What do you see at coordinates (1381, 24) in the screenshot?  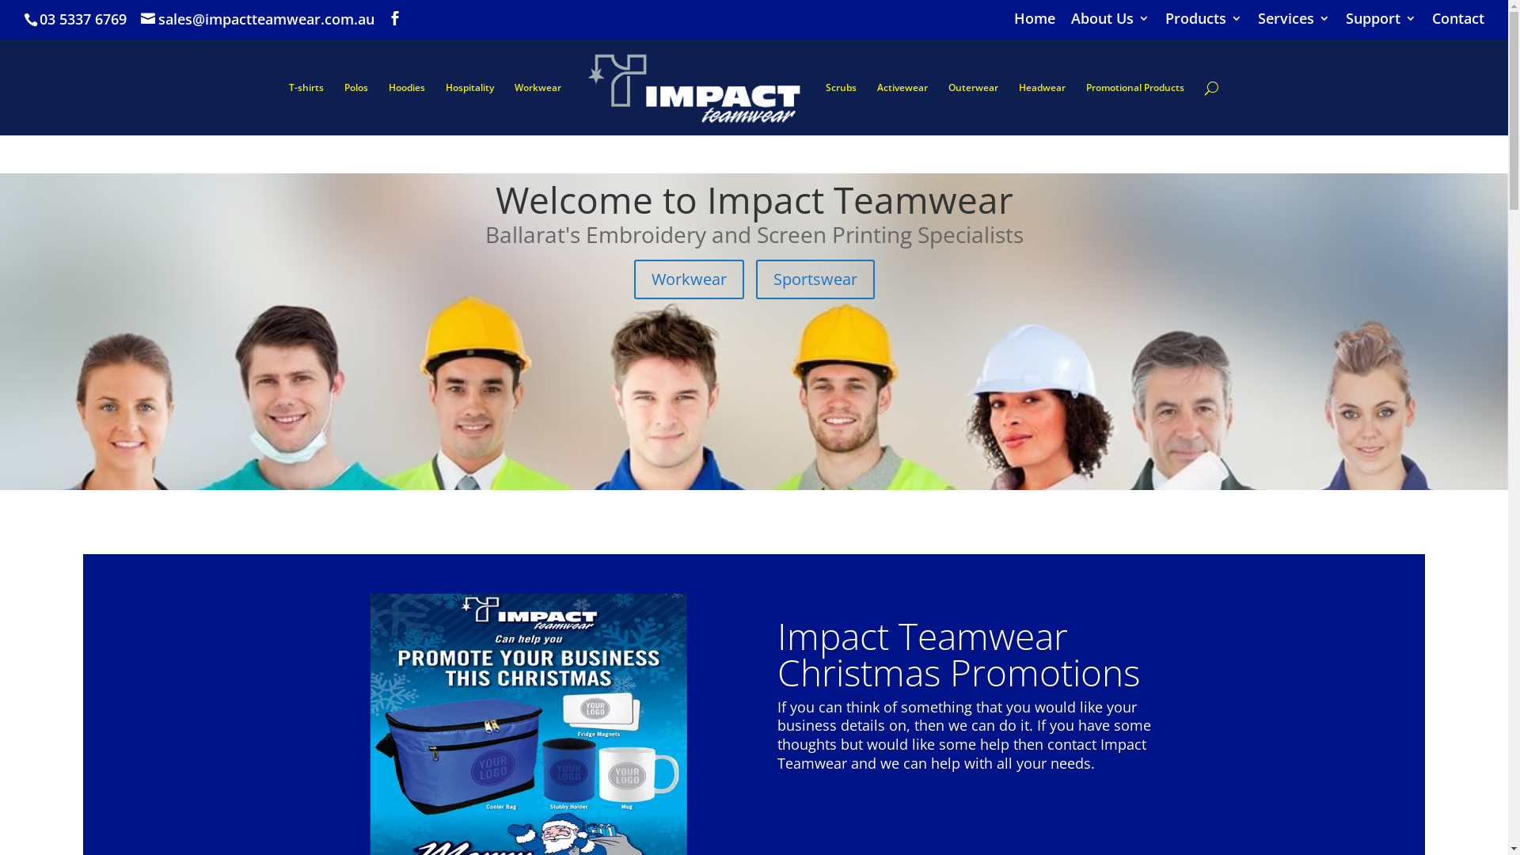 I see `Support` at bounding box center [1381, 24].